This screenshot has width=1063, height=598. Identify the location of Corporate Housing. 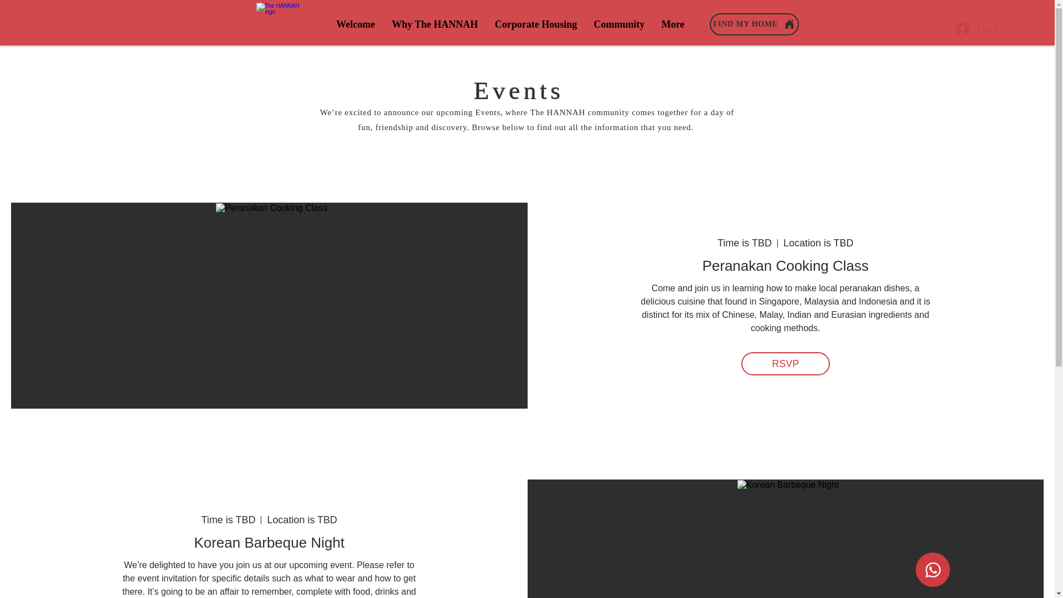
(535, 24).